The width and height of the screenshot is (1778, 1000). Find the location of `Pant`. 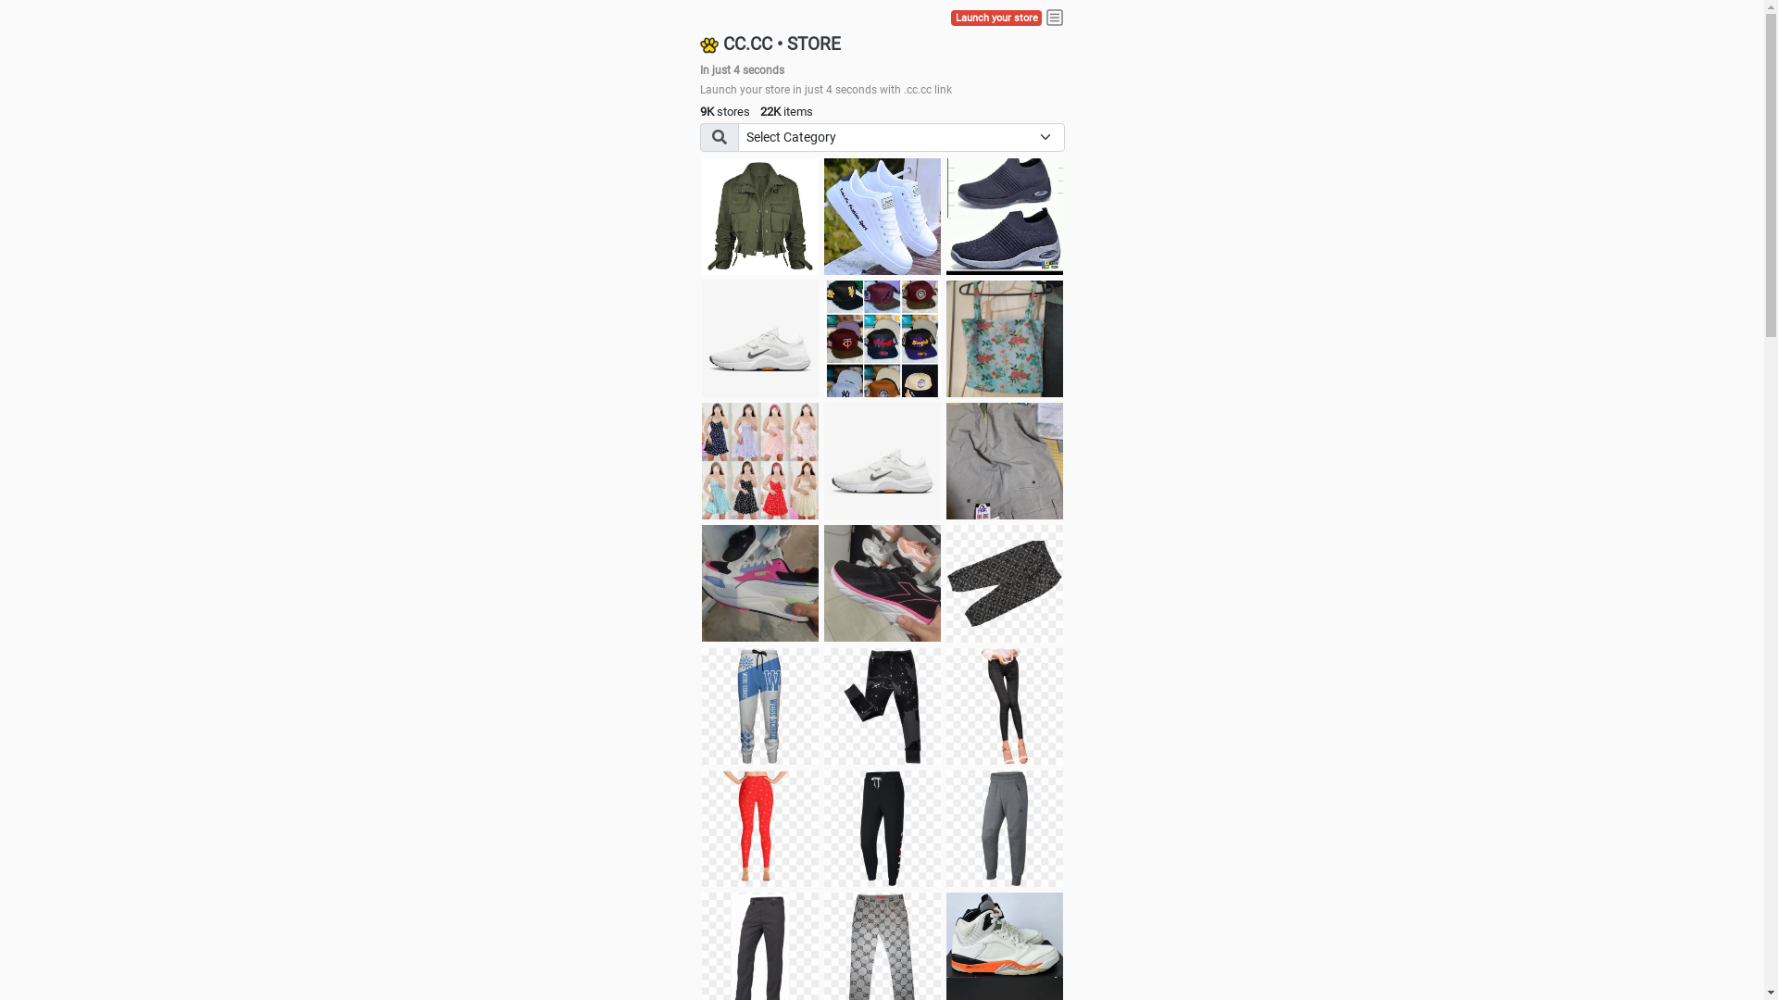

Pant is located at coordinates (1005, 706).